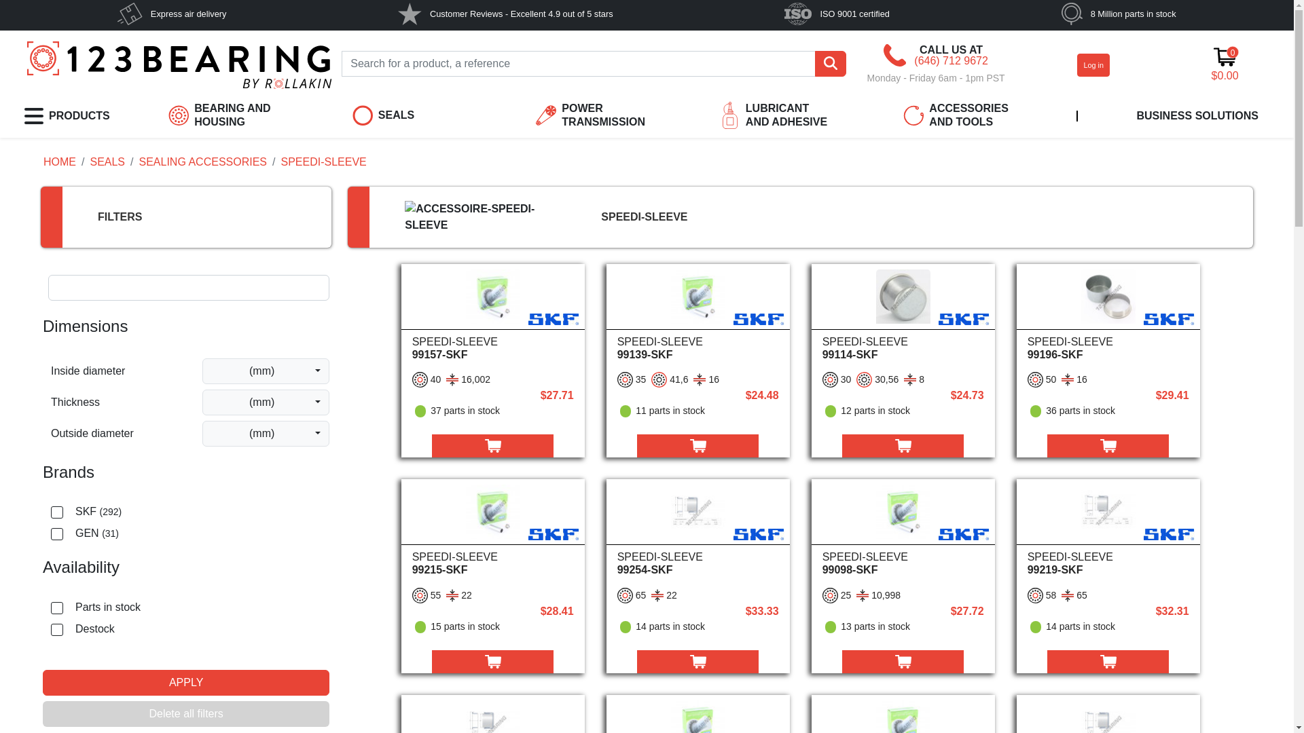  What do you see at coordinates (1108, 512) in the screenshot?
I see `Speedi-Sleeve - 99219-SKF` at bounding box center [1108, 512].